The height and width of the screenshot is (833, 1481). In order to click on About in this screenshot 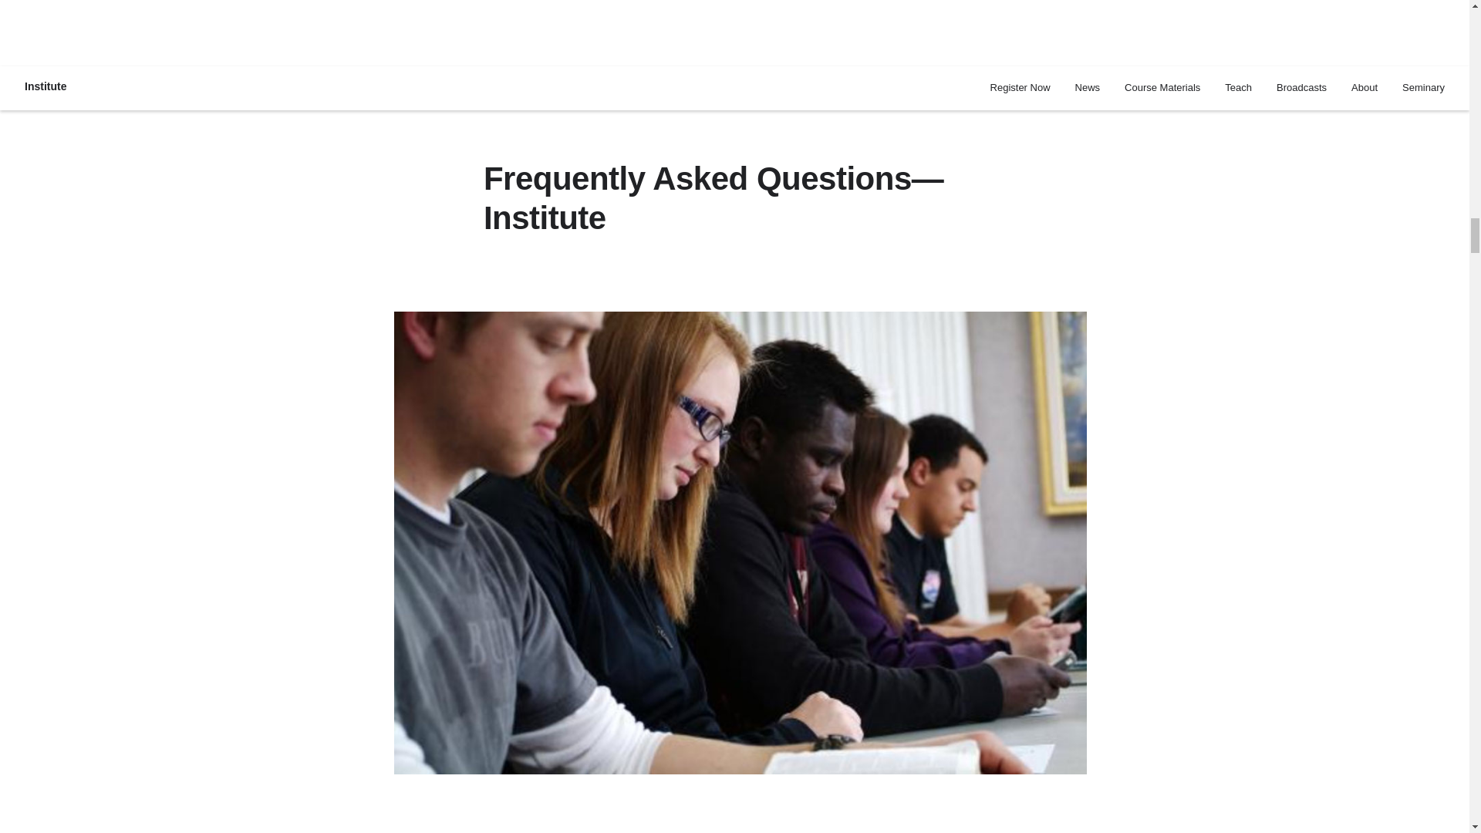, I will do `click(1364, 88)`.